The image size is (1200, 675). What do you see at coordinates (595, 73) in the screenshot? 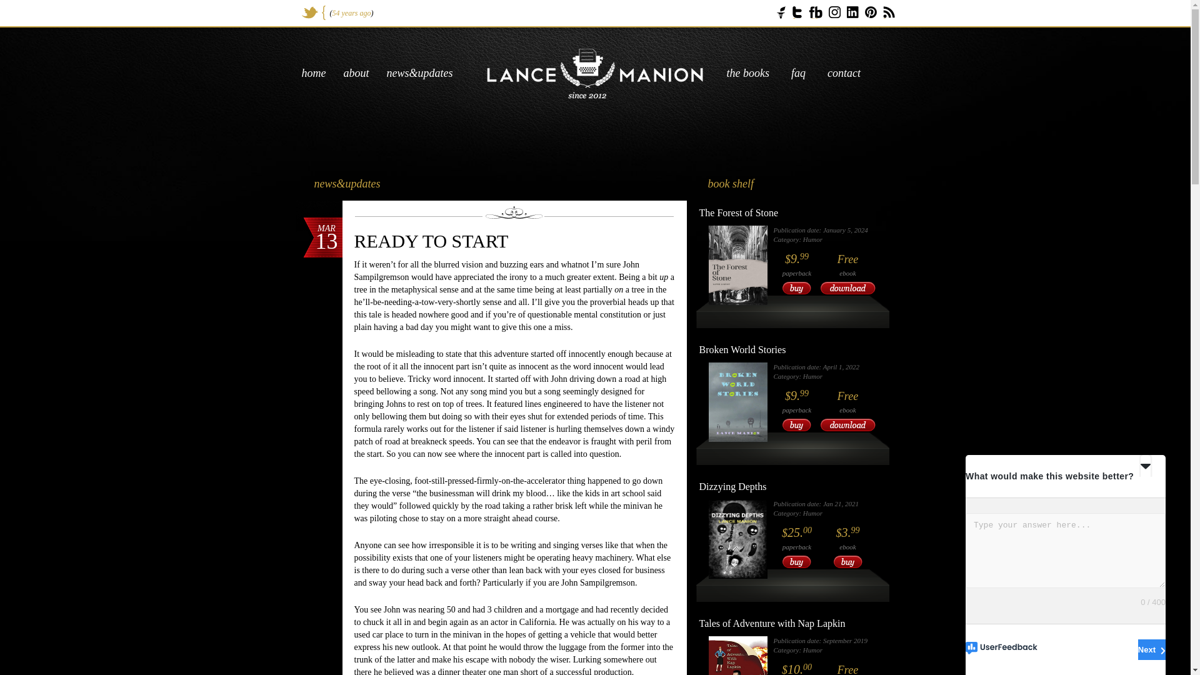
I see `Lance Manion` at bounding box center [595, 73].